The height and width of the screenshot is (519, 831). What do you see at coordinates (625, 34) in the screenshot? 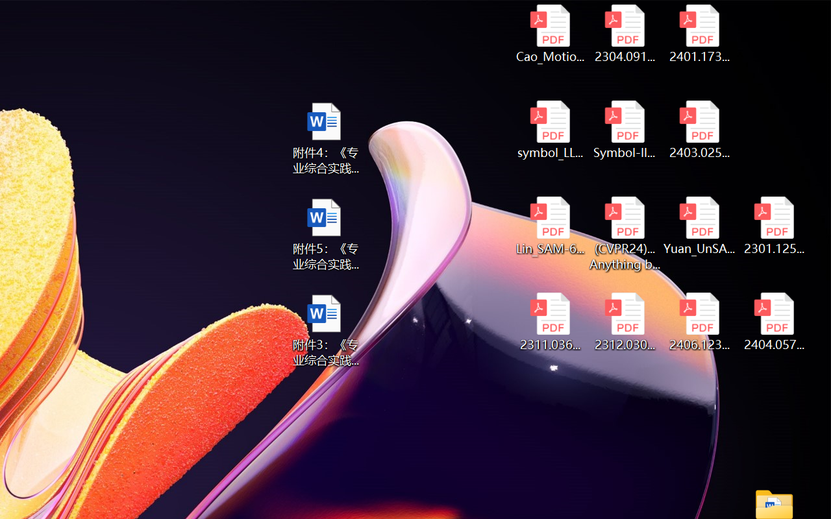
I see `2304.09121v3.pdf` at bounding box center [625, 34].